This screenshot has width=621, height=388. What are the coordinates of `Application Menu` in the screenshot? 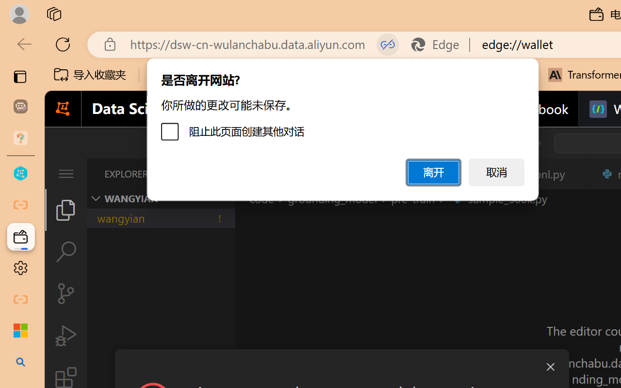 It's located at (66, 174).